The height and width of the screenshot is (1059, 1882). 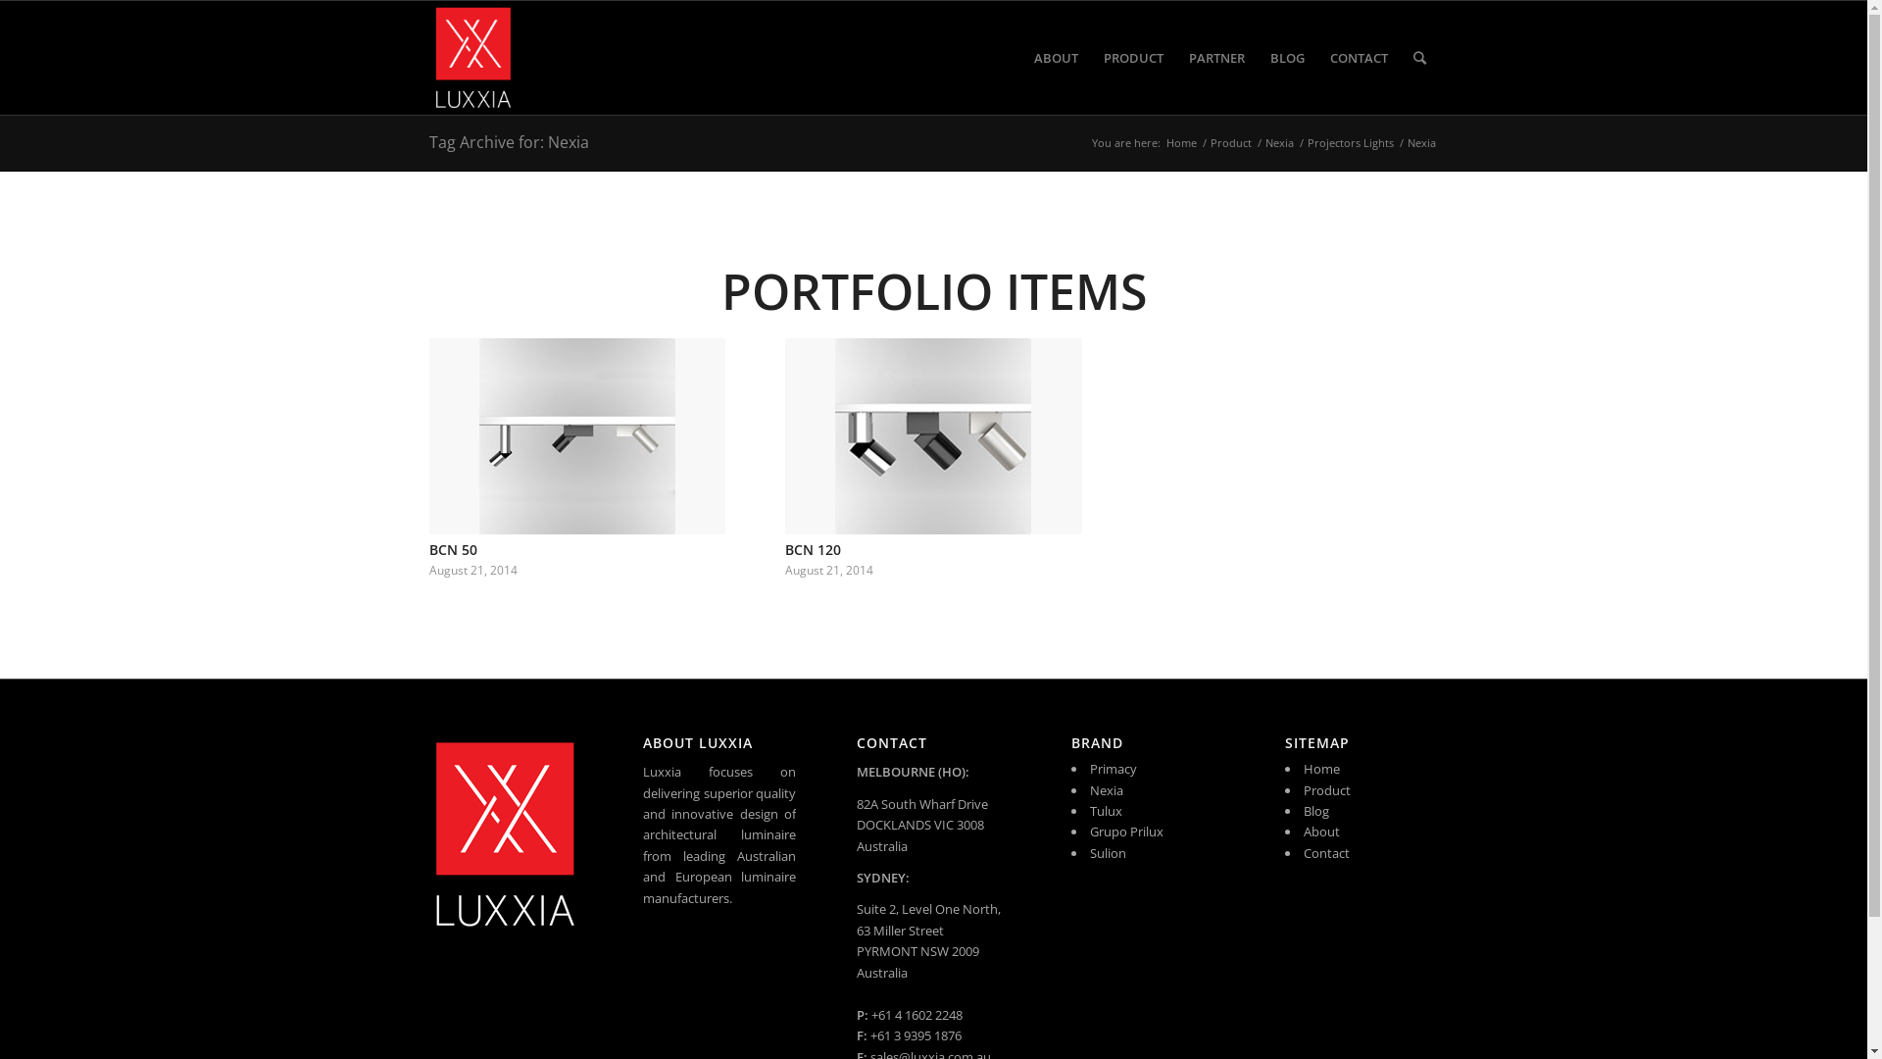 I want to click on Sulion, so click(x=1108, y=853).